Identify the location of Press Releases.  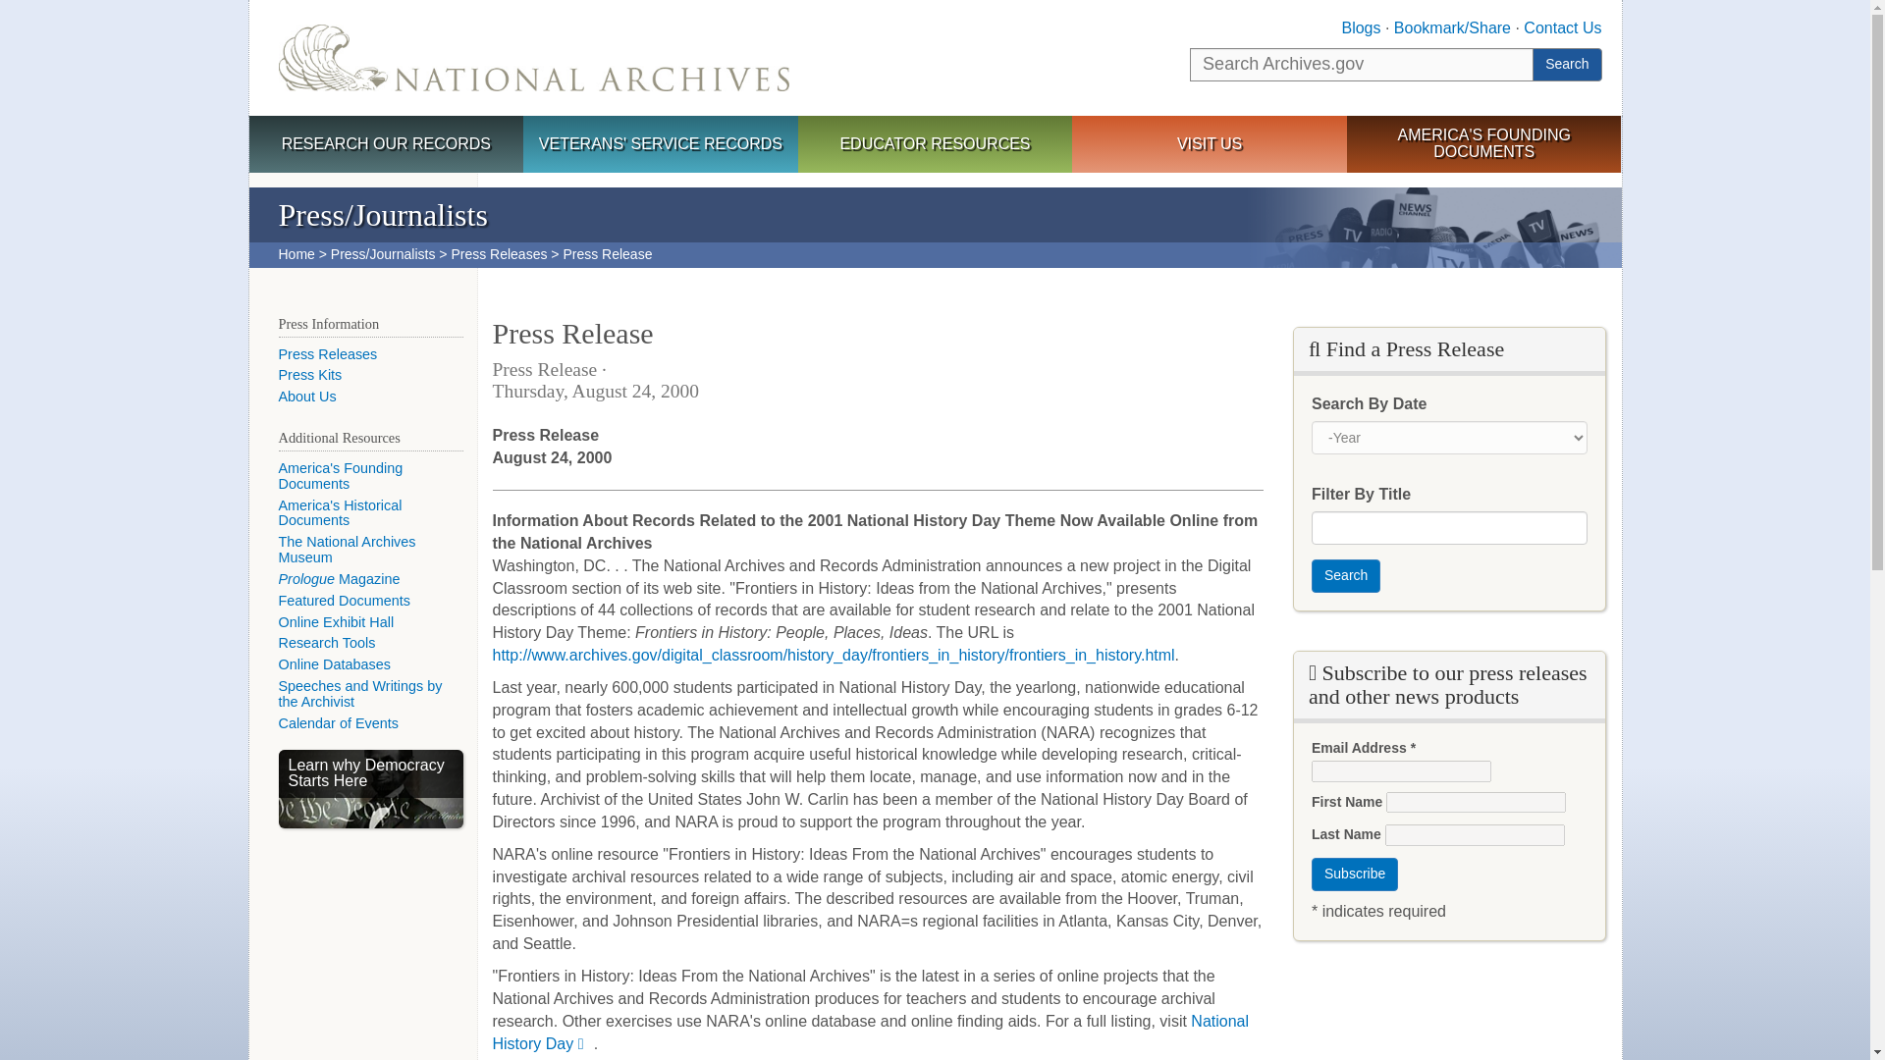
(498, 253).